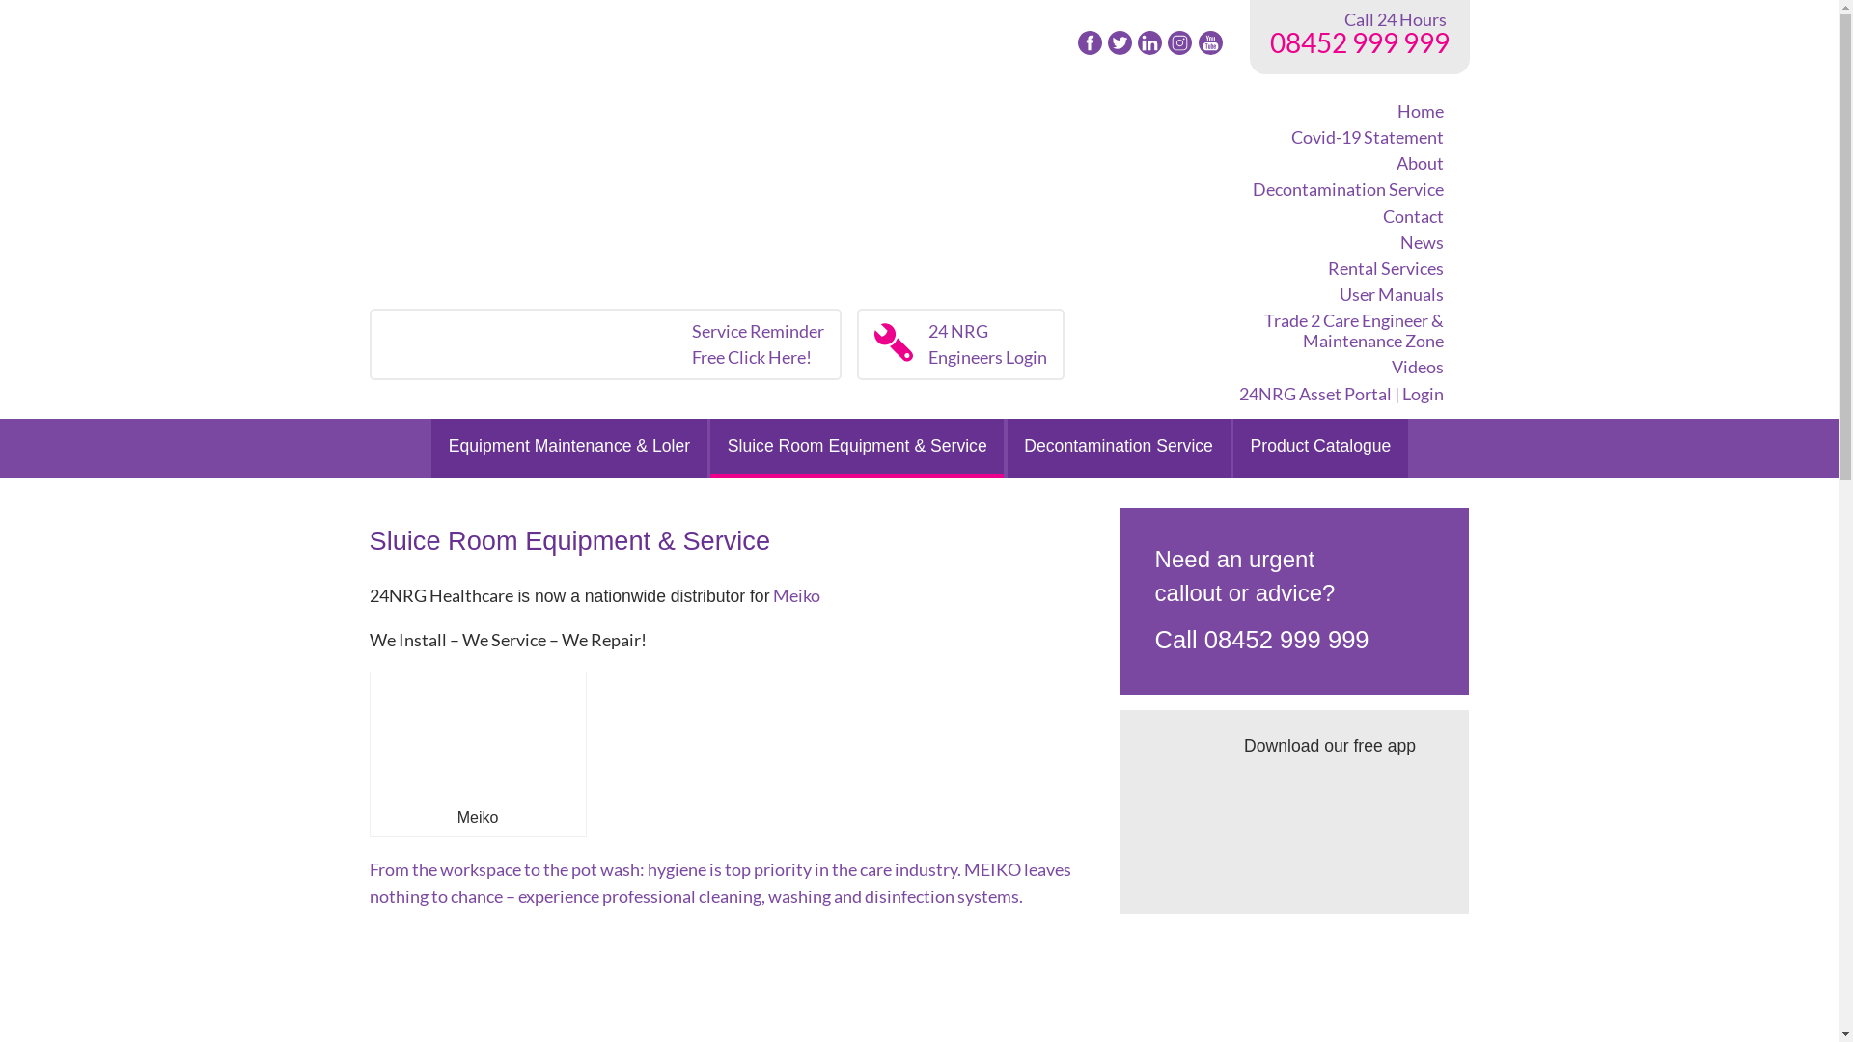  What do you see at coordinates (795, 596) in the screenshot?
I see `Meiko` at bounding box center [795, 596].